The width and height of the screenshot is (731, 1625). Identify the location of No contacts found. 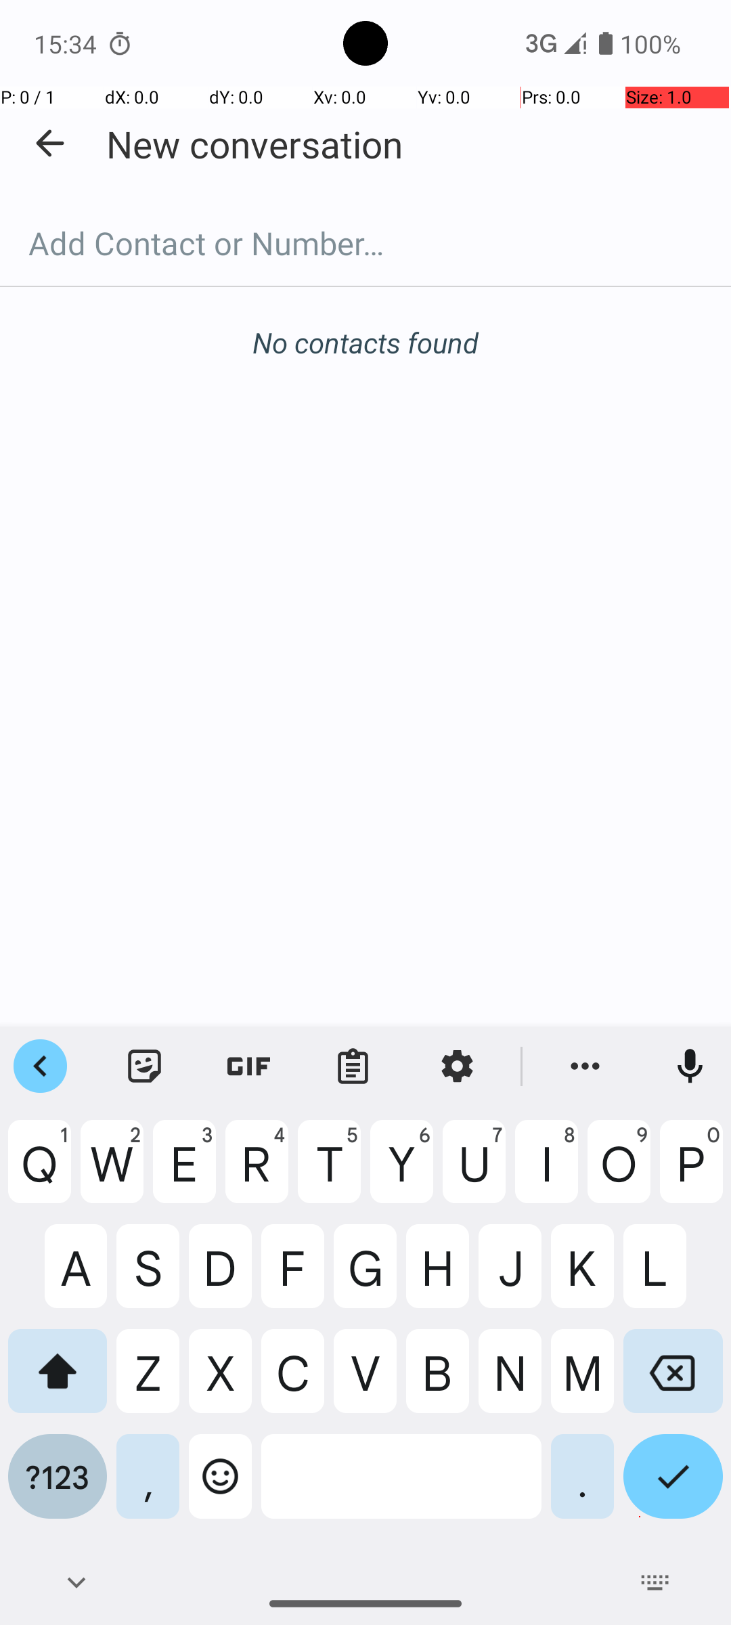
(365, 343).